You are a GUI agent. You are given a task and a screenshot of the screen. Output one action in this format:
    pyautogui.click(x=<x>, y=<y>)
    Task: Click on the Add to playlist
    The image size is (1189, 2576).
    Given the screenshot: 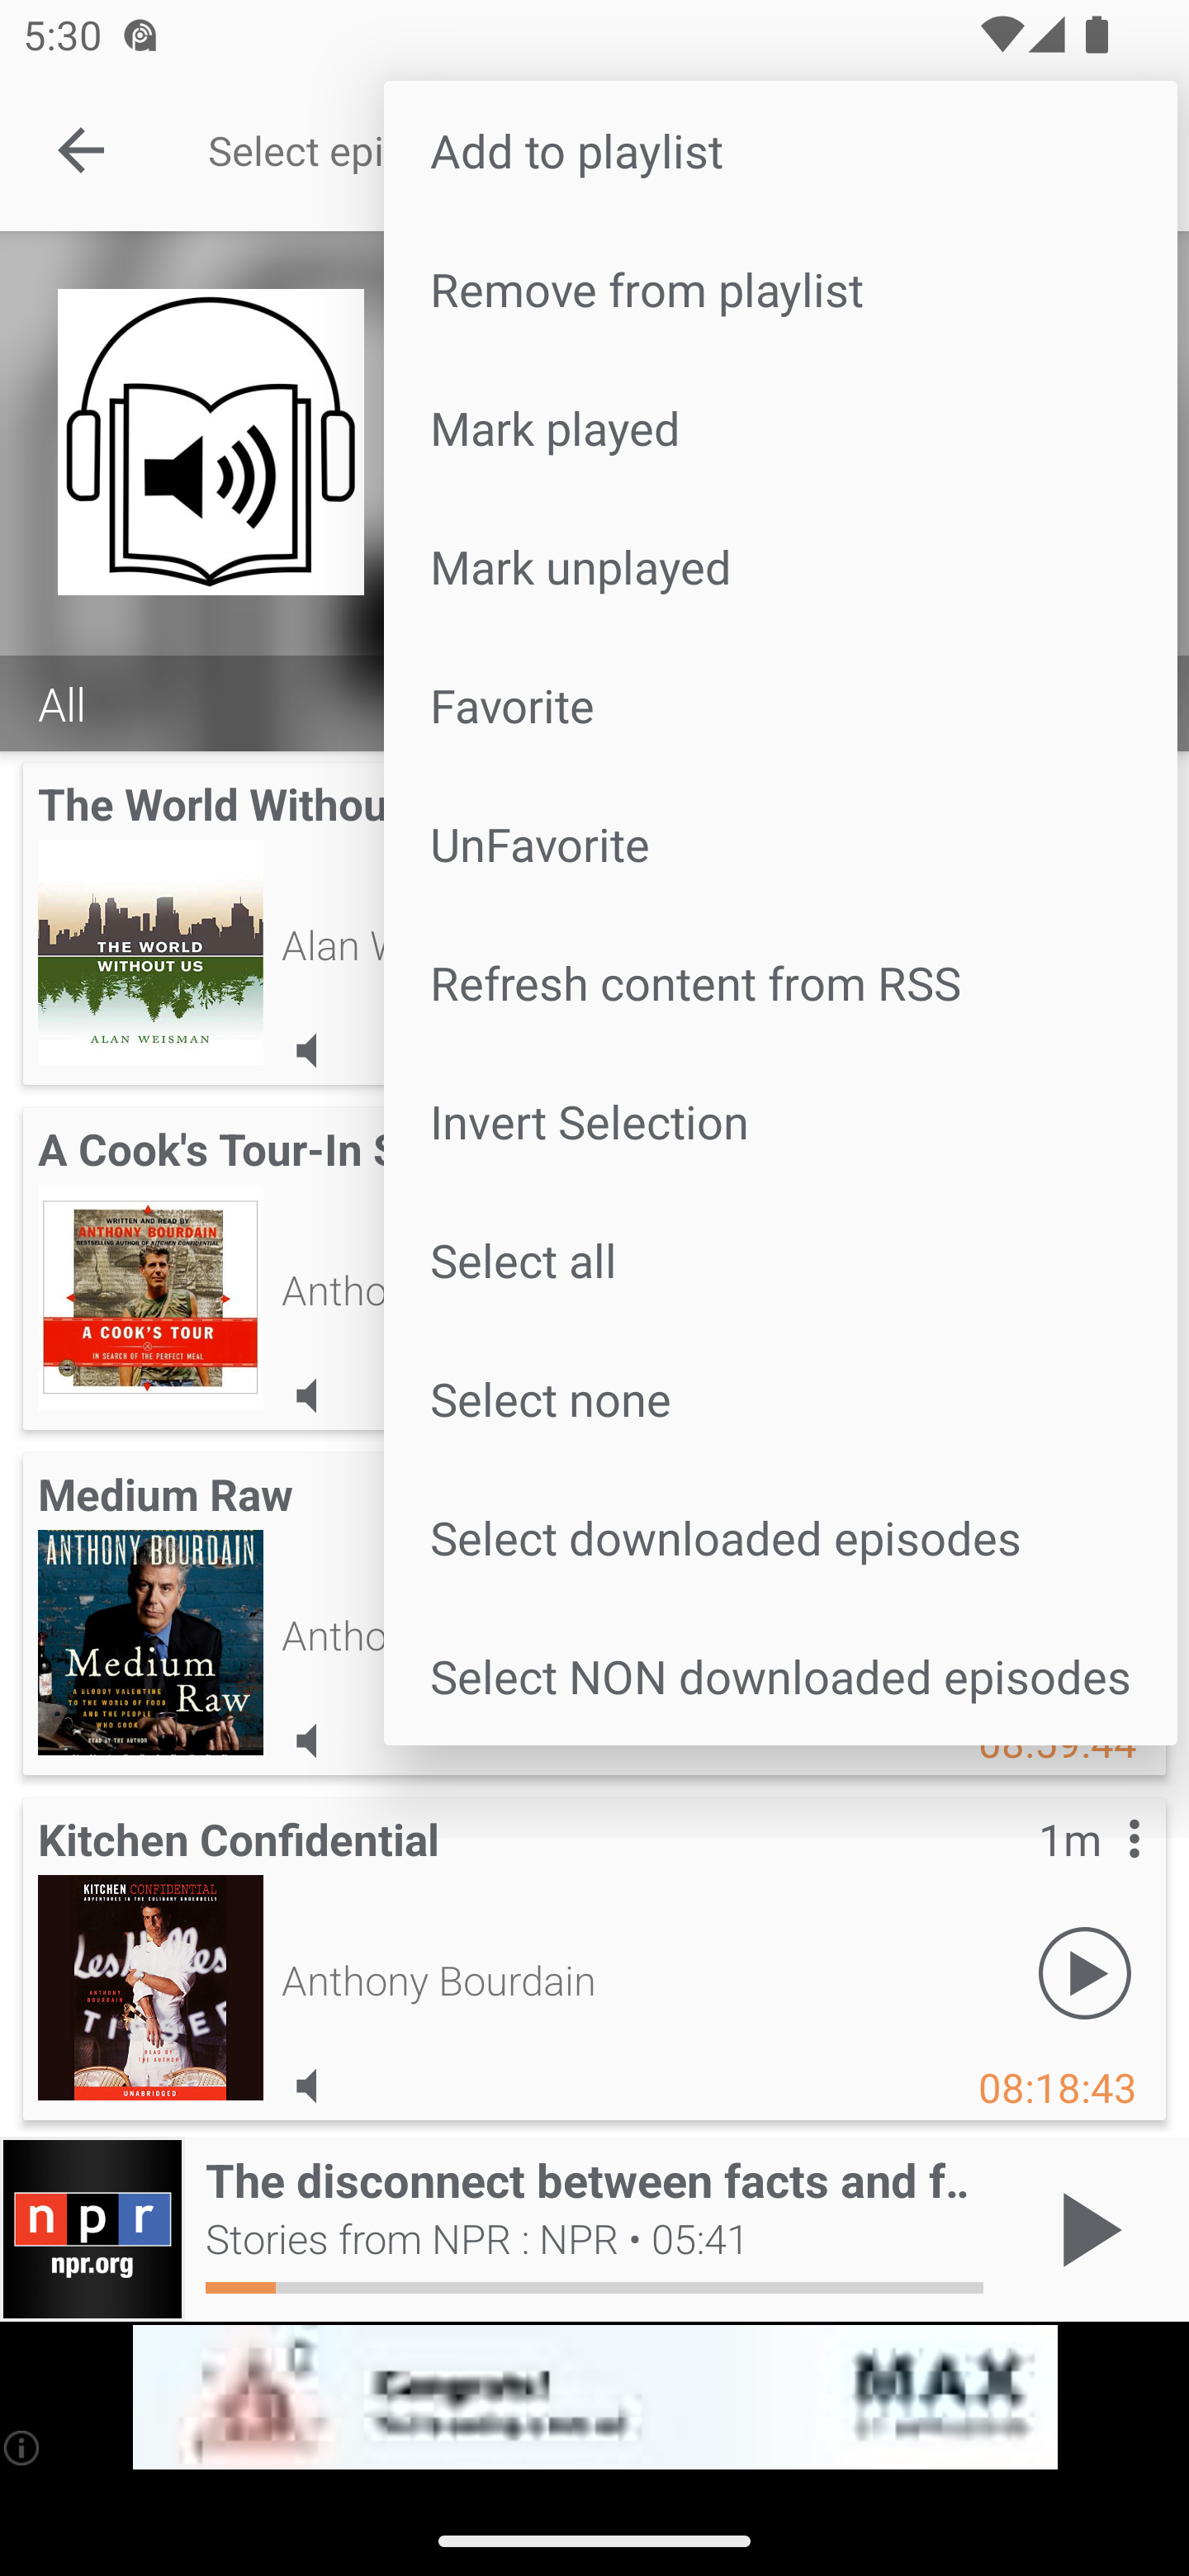 What is the action you would take?
    pyautogui.click(x=780, y=149)
    